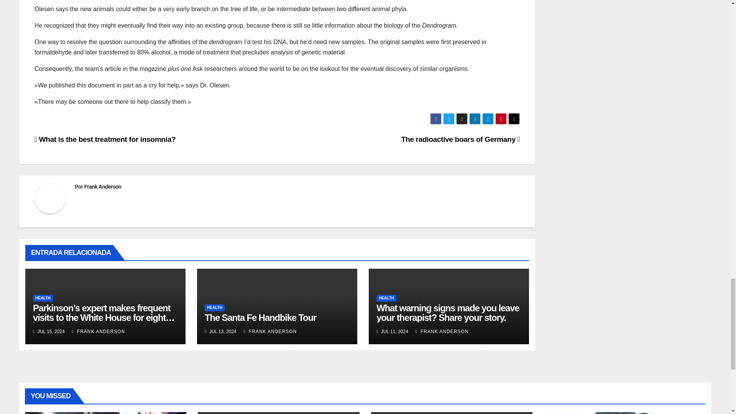 This screenshot has height=414, width=736. What do you see at coordinates (214, 307) in the screenshot?
I see `HEALTH` at bounding box center [214, 307].